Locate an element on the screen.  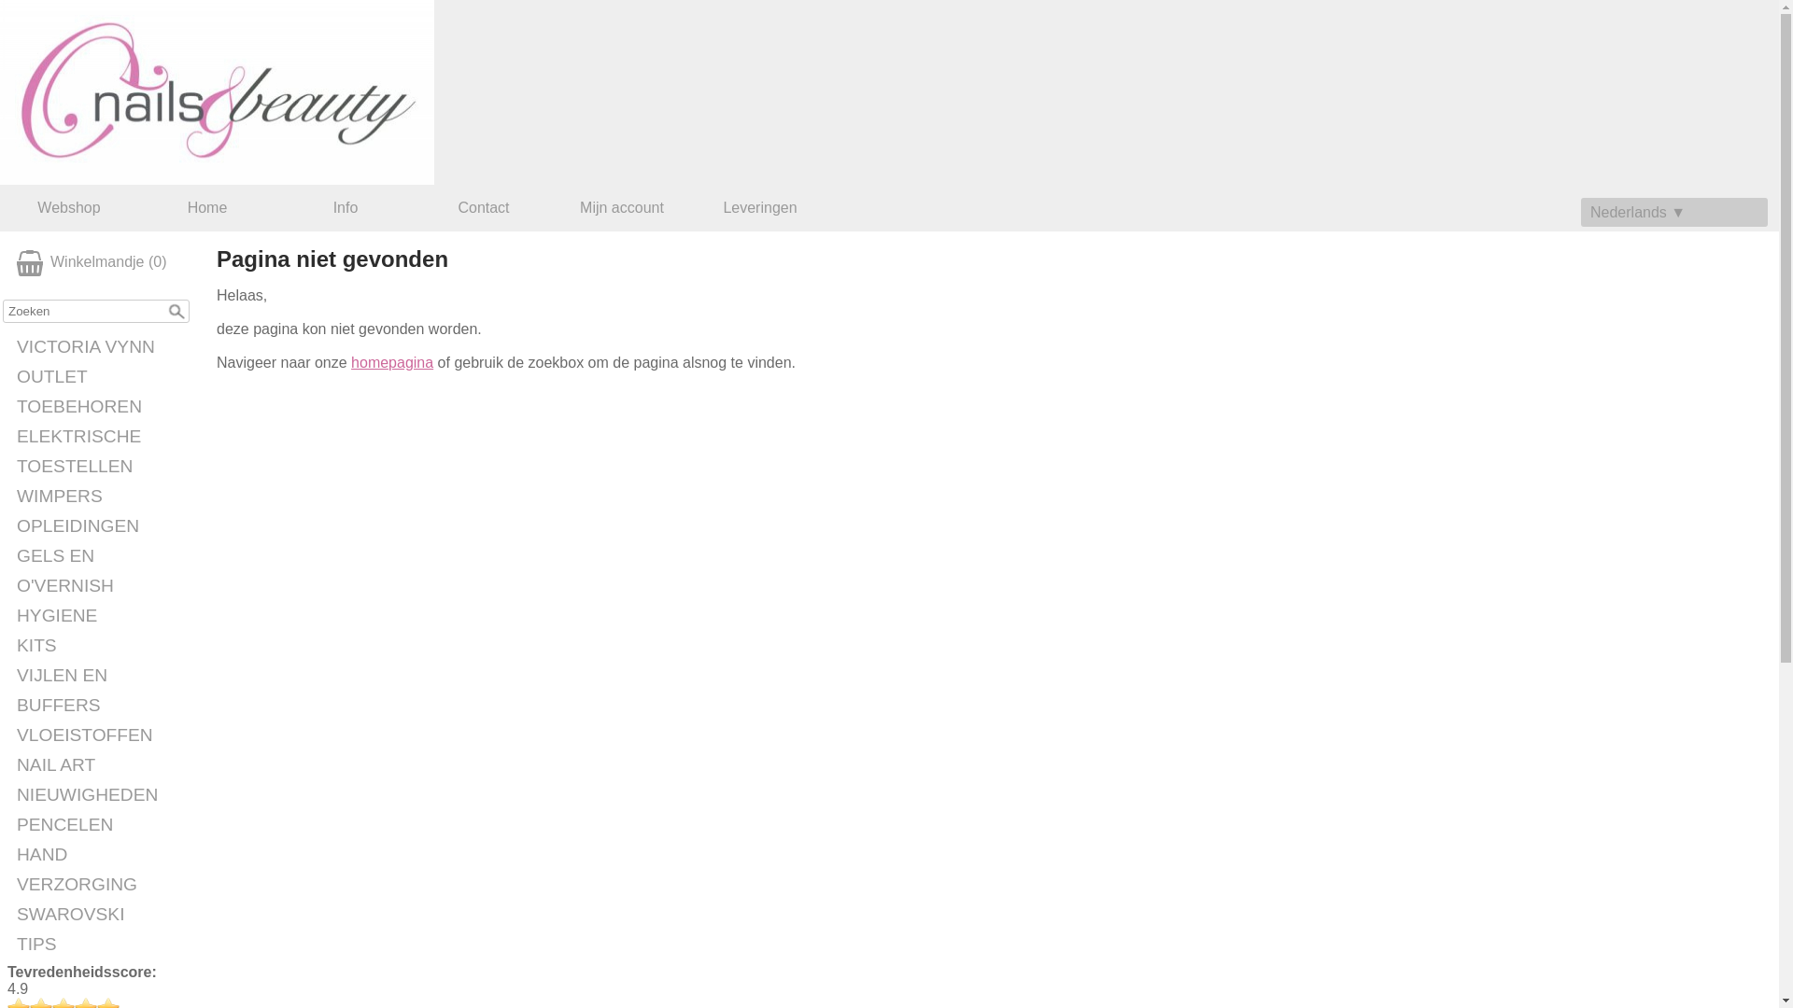
VIJLEN EN BUFFERS is located at coordinates (101, 691).